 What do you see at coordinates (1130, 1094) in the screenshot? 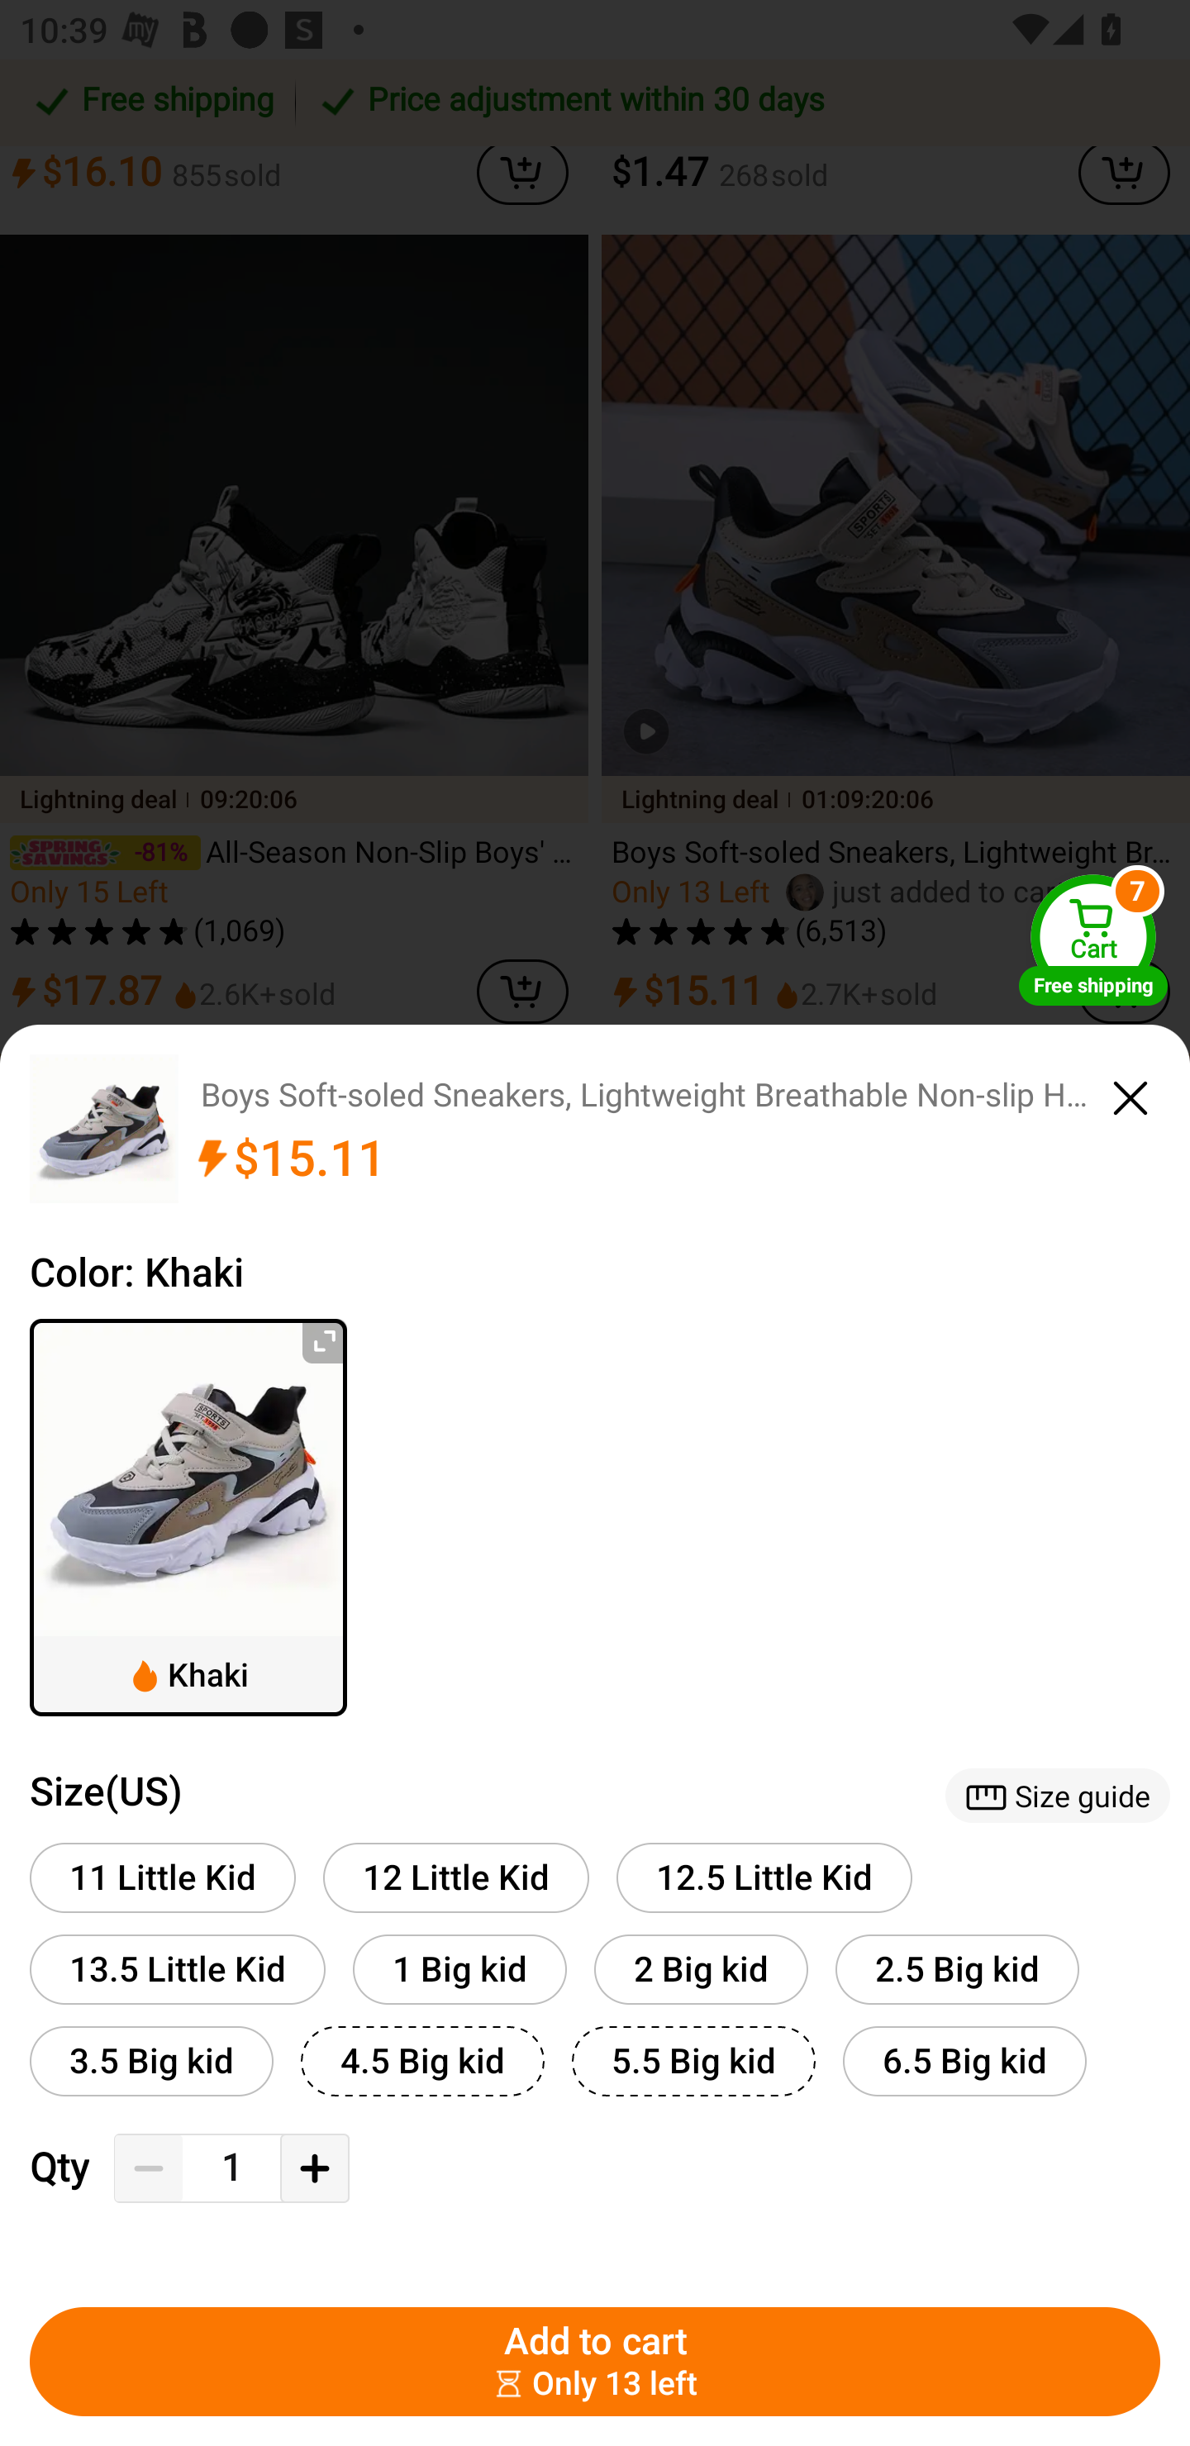
I see `close` at bounding box center [1130, 1094].